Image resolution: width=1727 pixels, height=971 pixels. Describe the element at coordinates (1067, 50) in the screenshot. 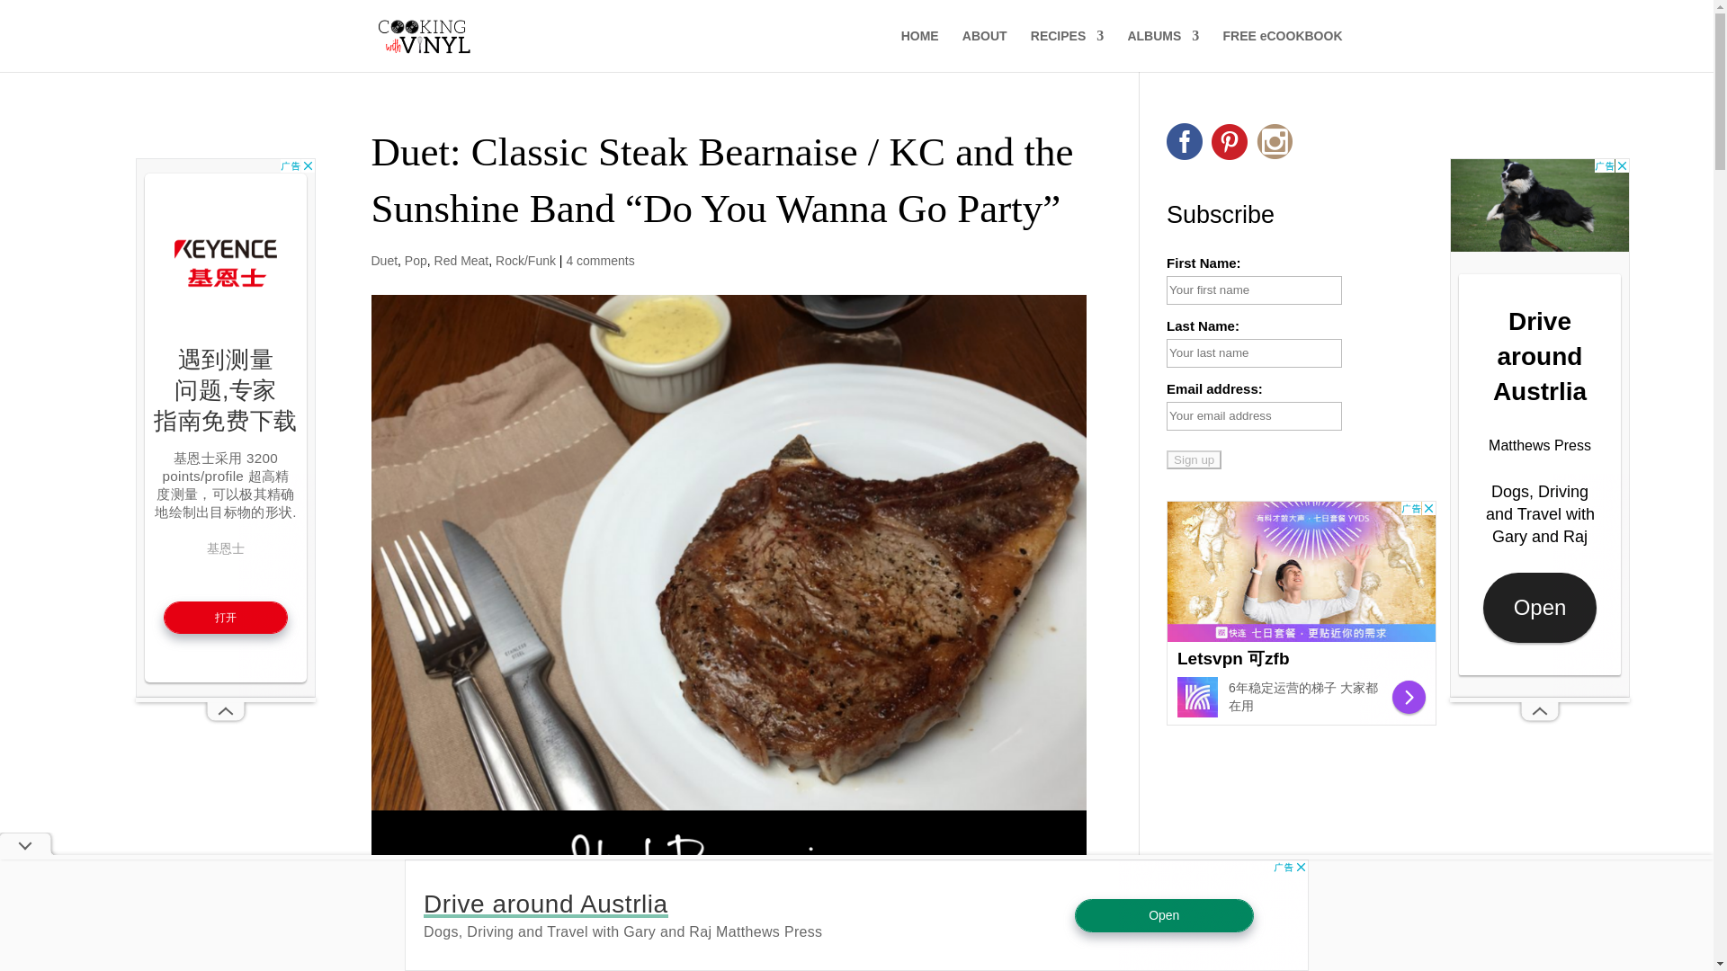

I see `RECIPES` at that location.